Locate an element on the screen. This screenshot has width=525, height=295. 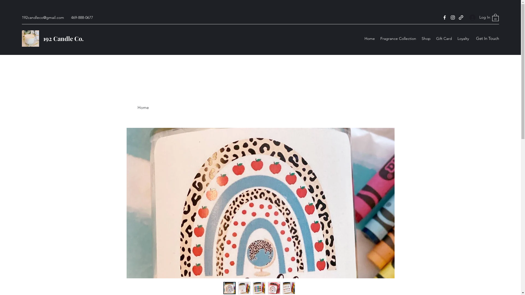
Loyalty is located at coordinates (463, 38).